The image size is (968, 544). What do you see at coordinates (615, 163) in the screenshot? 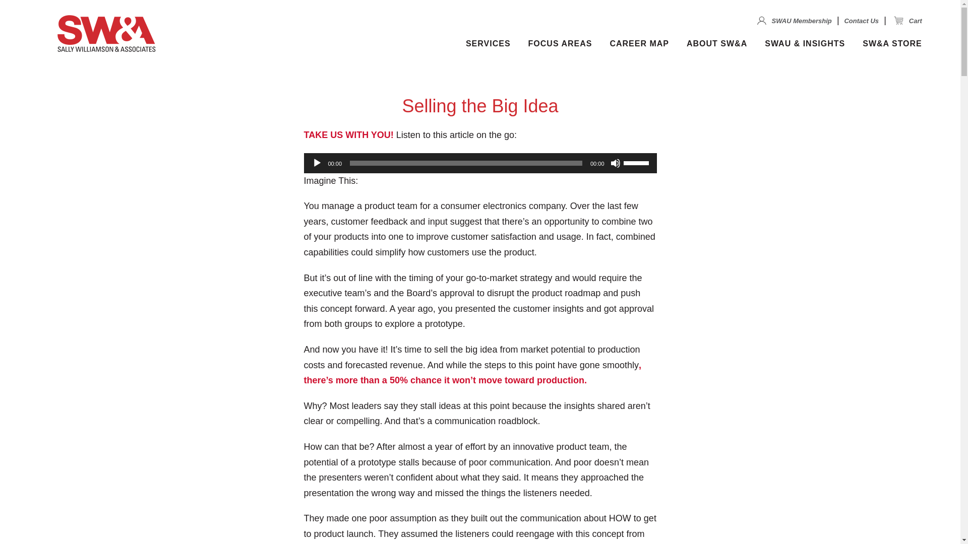
I see `Mute` at bounding box center [615, 163].